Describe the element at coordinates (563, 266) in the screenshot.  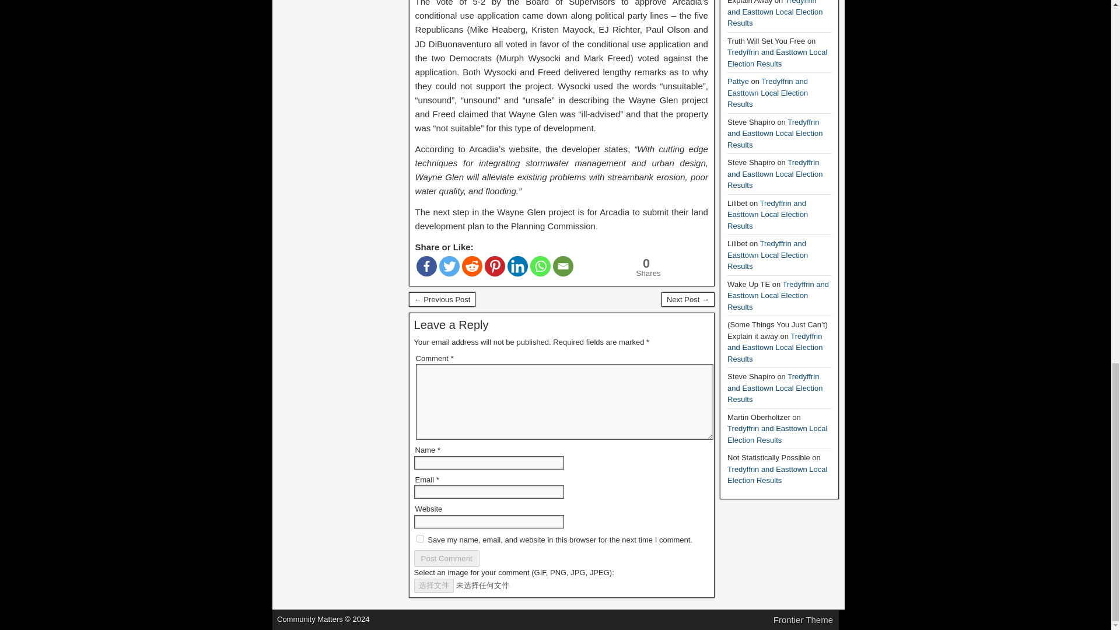
I see `yes` at that location.